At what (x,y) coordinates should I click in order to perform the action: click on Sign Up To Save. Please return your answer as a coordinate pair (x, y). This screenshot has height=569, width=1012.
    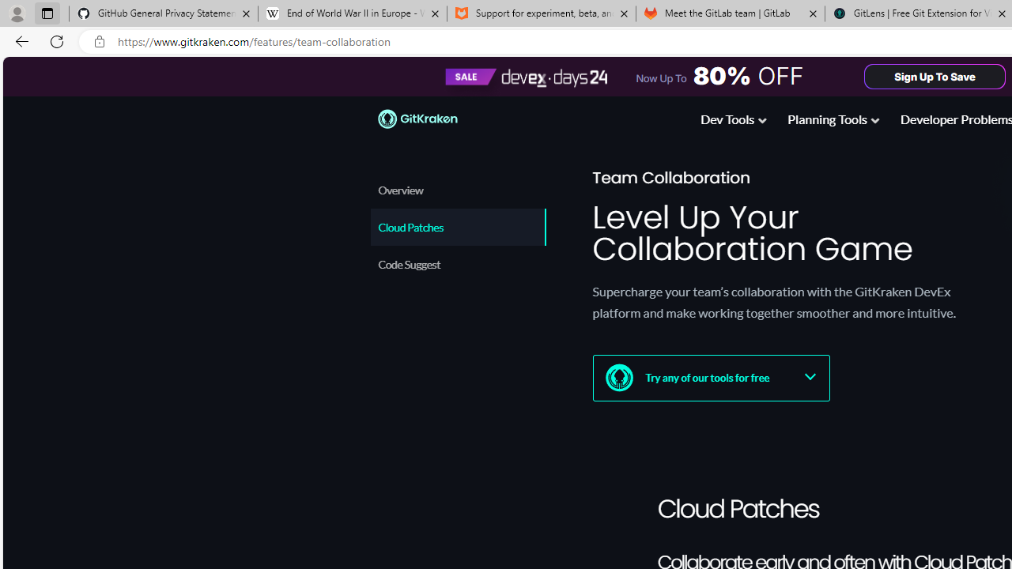
    Looking at the image, I should click on (935, 76).